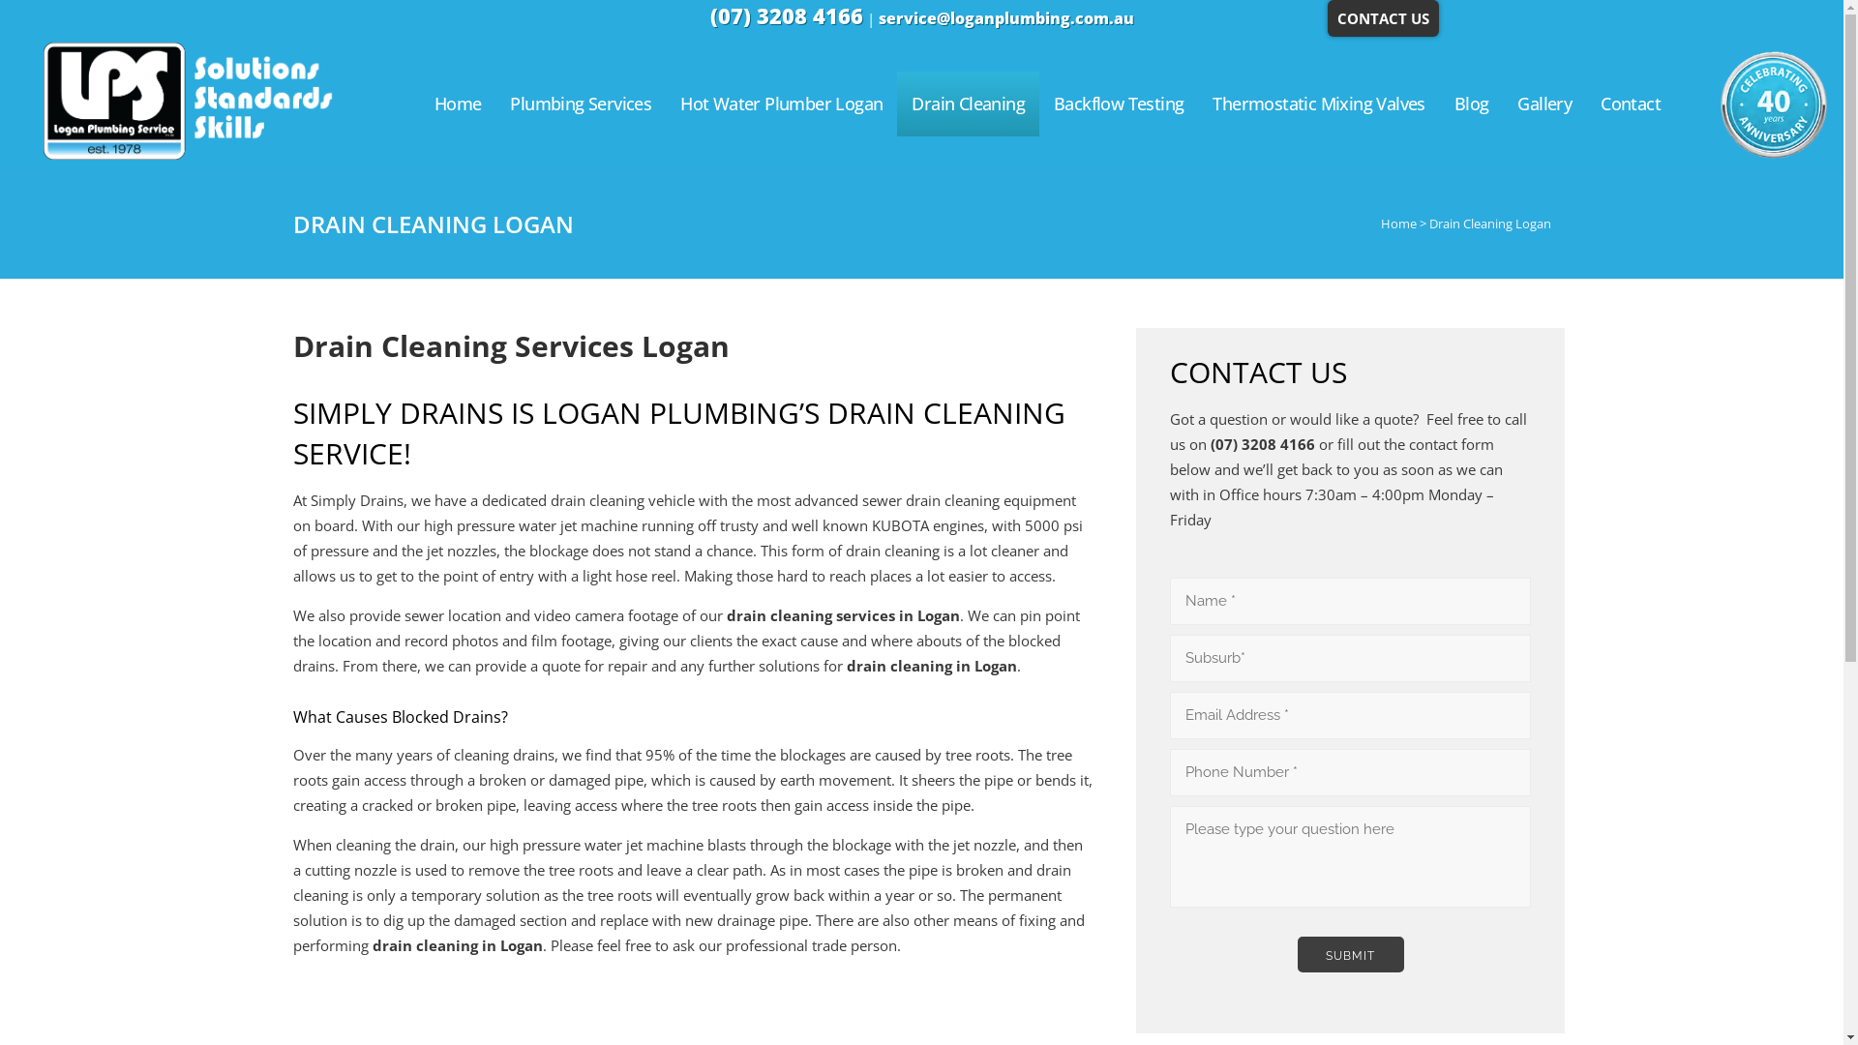 This screenshot has width=1858, height=1045. Describe the element at coordinates (1544, 104) in the screenshot. I see `Gallery` at that location.